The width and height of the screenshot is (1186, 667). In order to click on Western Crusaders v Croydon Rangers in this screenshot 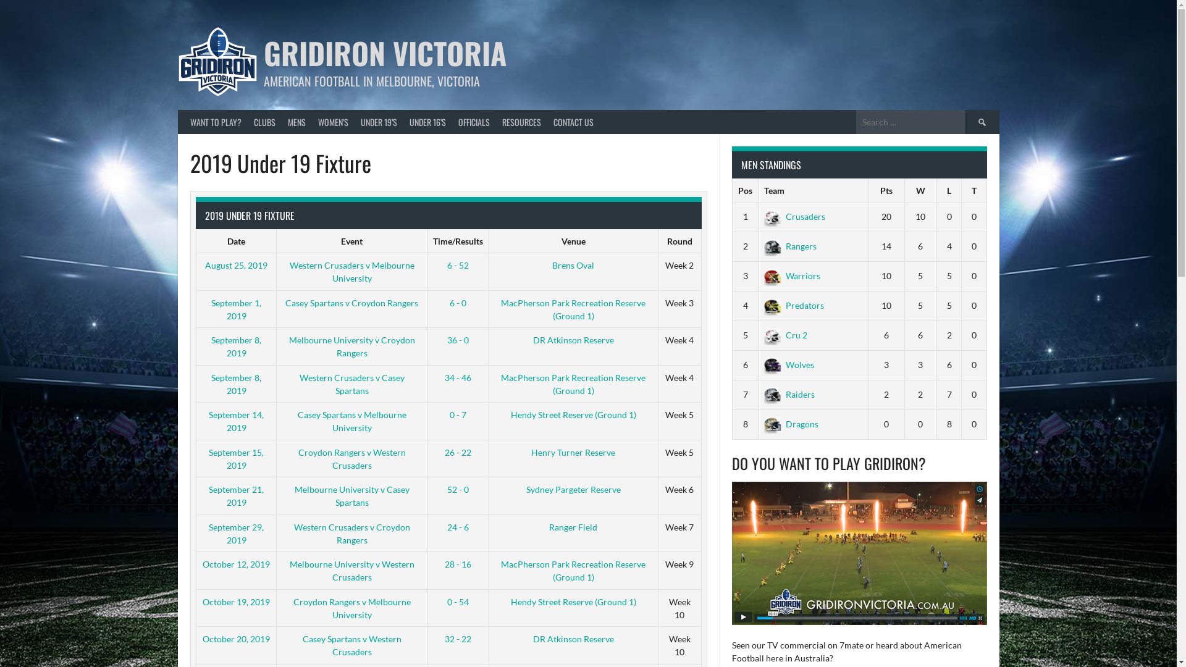, I will do `click(352, 533)`.